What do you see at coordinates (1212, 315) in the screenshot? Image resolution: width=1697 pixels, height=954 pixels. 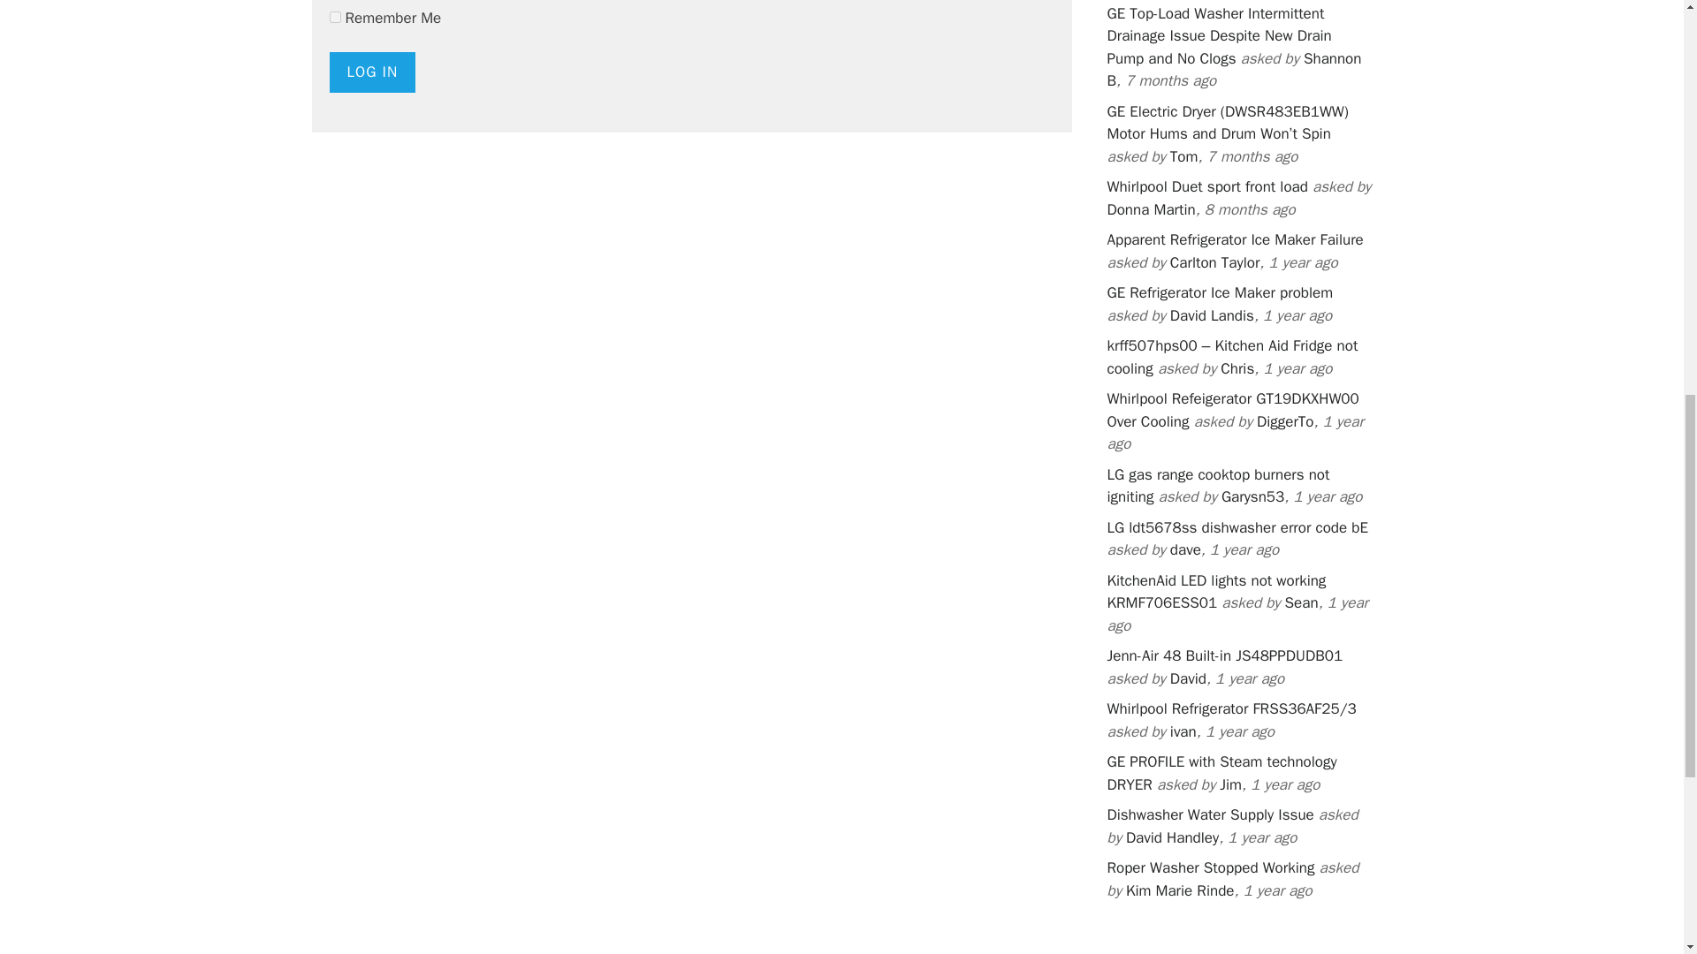 I see `David Landis` at bounding box center [1212, 315].